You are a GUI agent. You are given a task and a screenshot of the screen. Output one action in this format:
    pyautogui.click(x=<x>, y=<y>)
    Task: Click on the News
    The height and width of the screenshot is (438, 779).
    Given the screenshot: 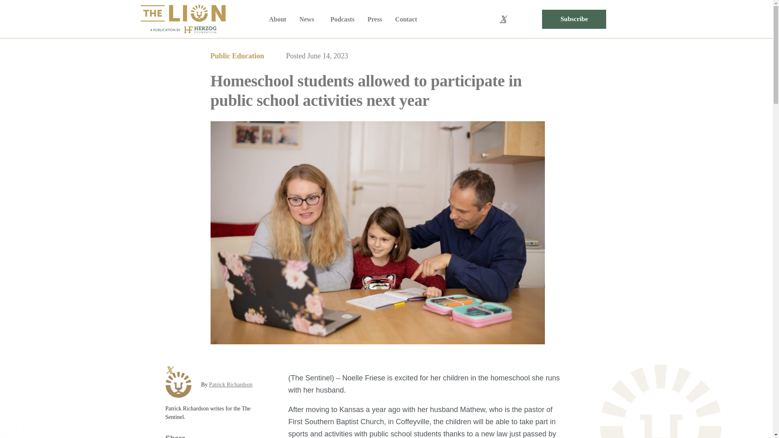 What is the action you would take?
    pyautogui.click(x=308, y=19)
    